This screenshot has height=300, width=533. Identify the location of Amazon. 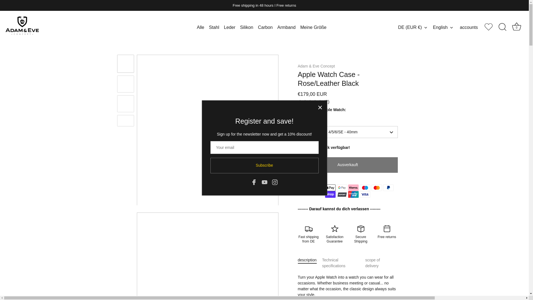
(307, 188).